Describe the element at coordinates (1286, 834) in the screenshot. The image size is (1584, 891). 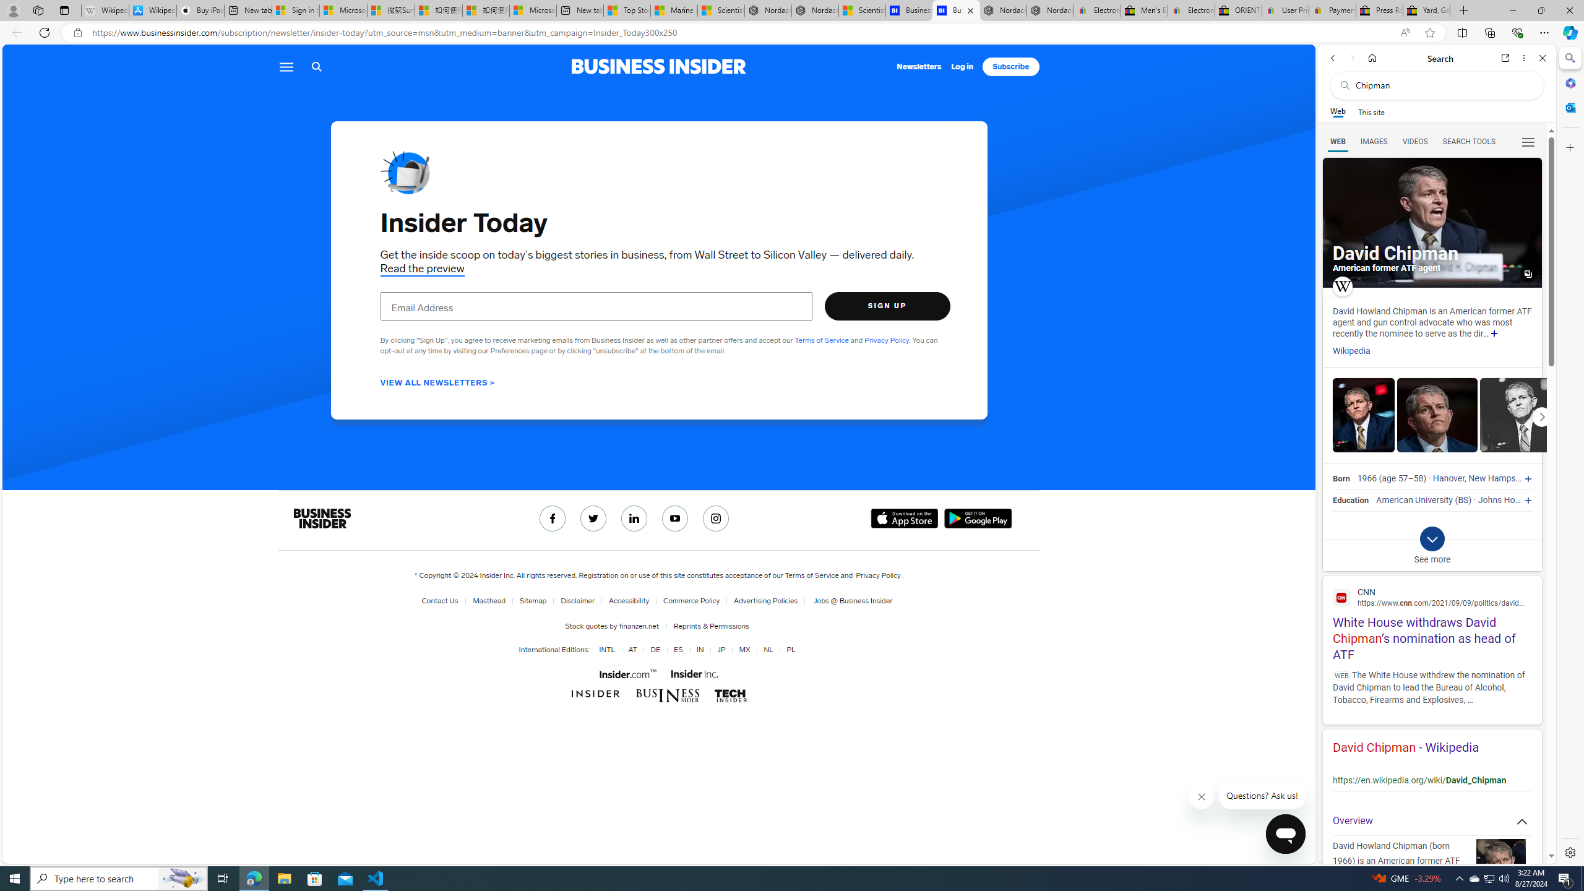
I see `Class: sc-1k07fow-1 cbnSms` at that location.